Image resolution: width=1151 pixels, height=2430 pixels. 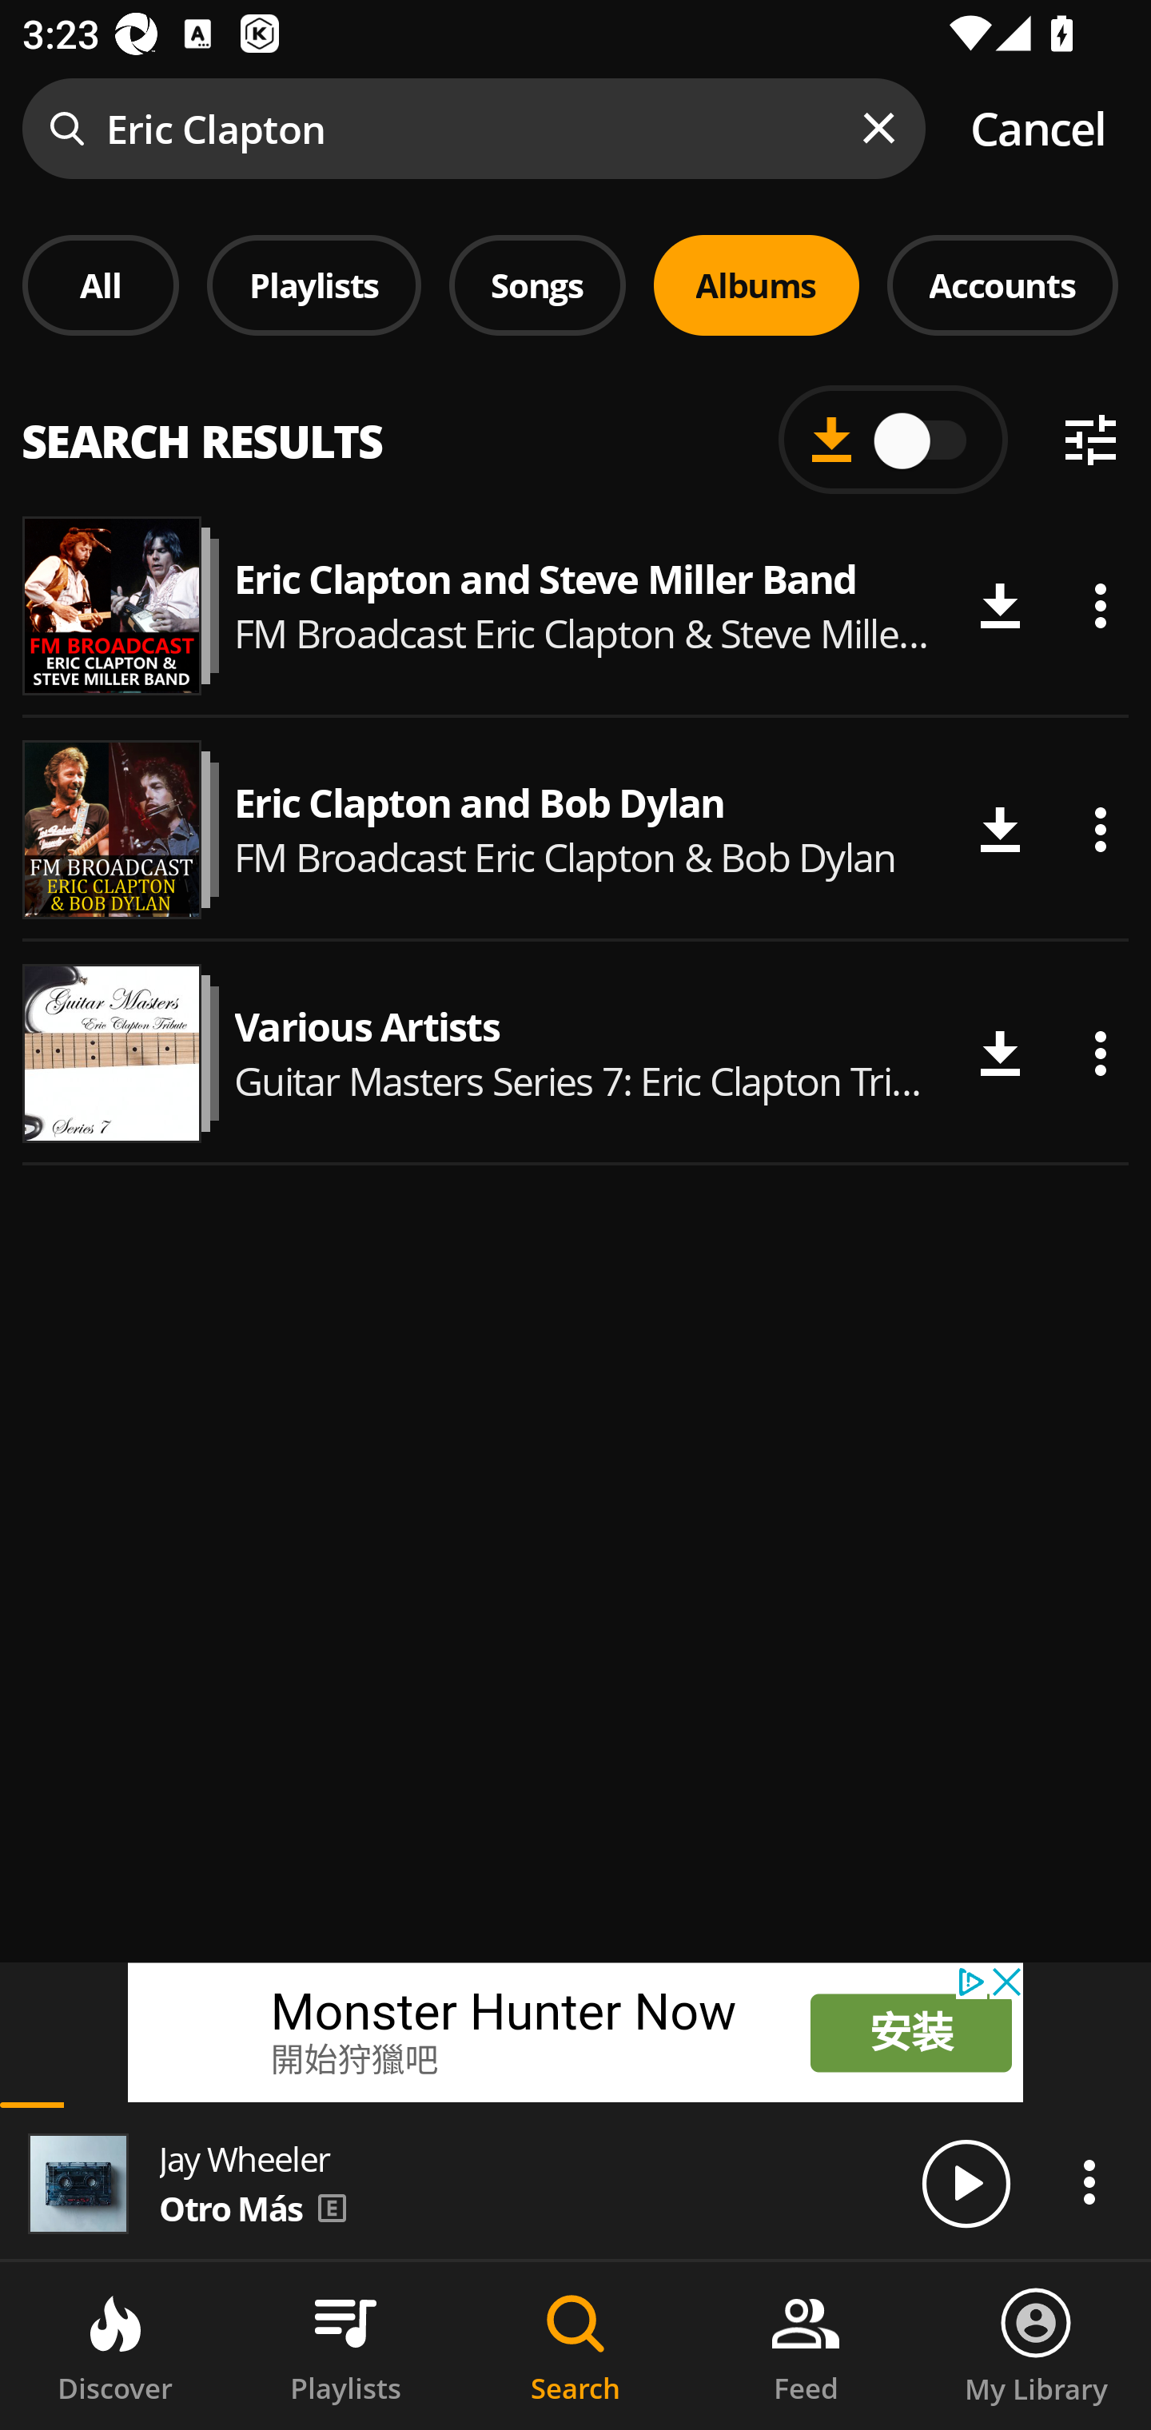 I want to click on Download, so click(x=999, y=606).